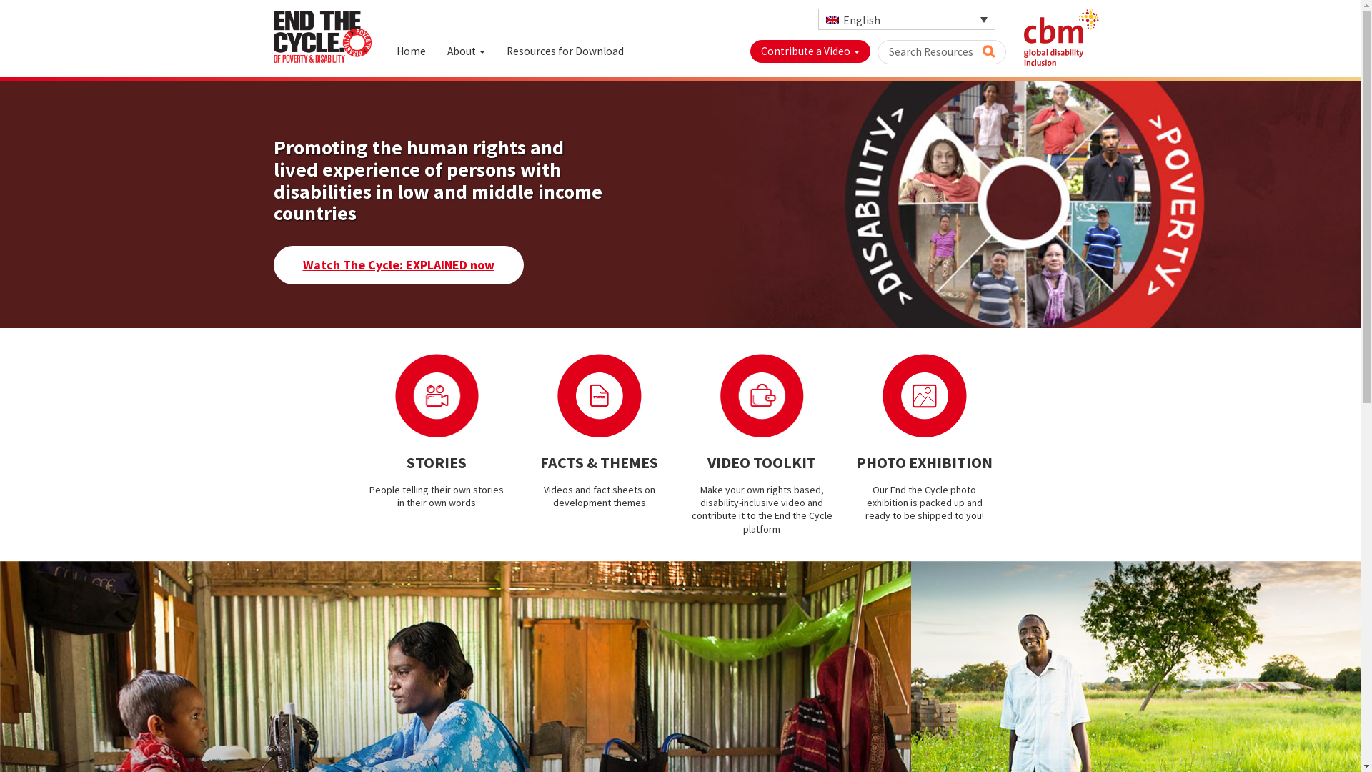 The height and width of the screenshot is (772, 1372). What do you see at coordinates (906, 19) in the screenshot?
I see `English` at bounding box center [906, 19].